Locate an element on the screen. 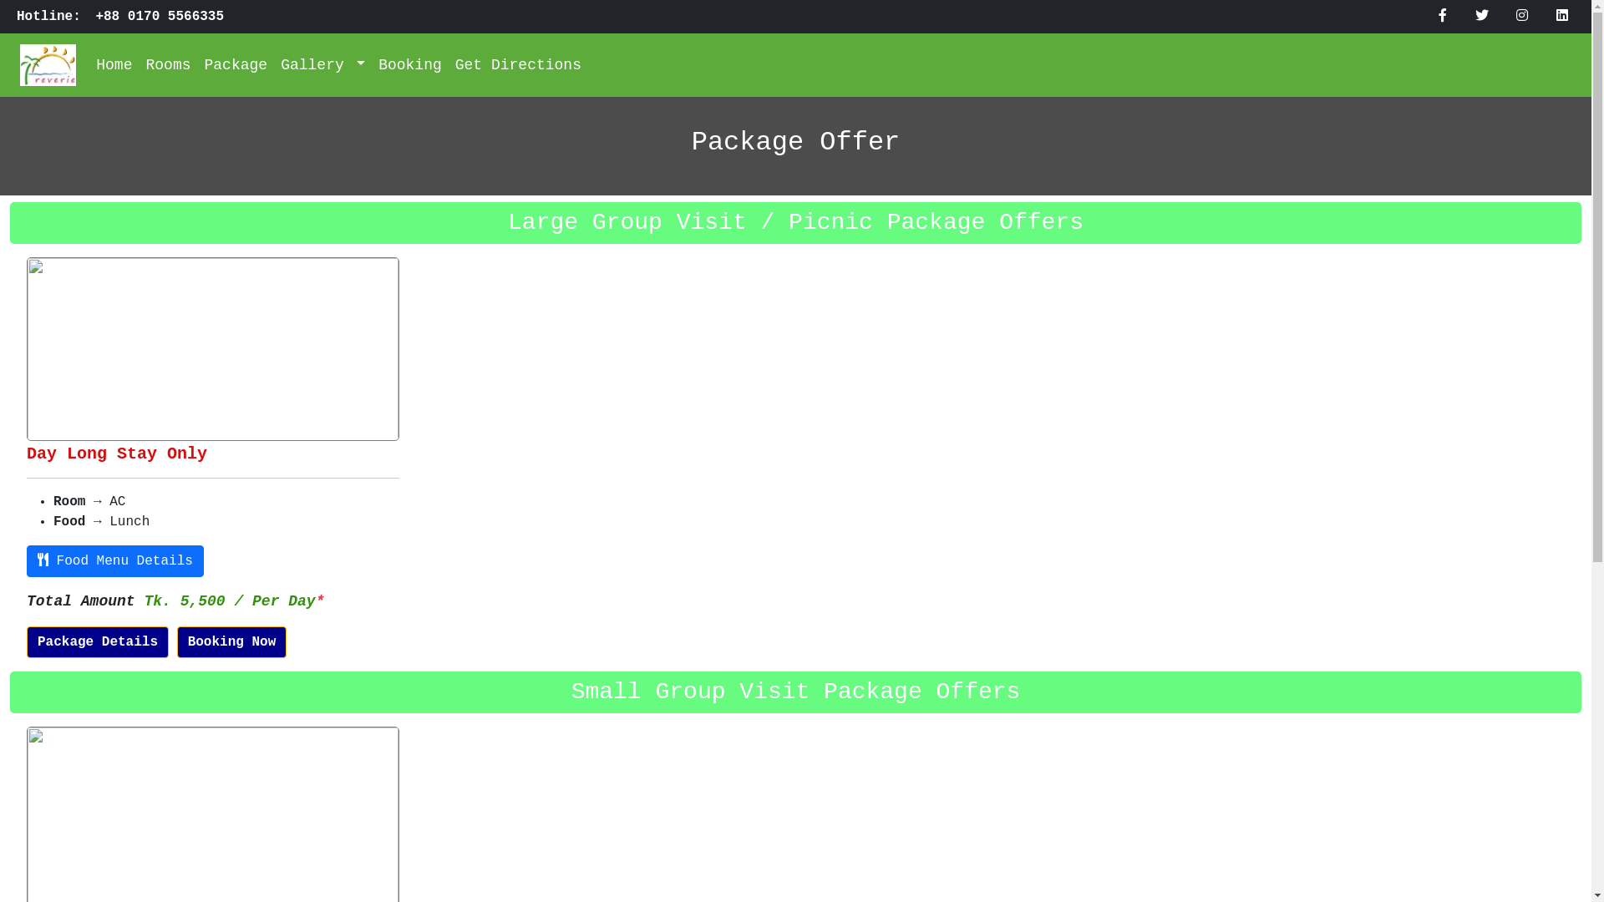 This screenshot has width=1604, height=902. Package is located at coordinates (236, 65).